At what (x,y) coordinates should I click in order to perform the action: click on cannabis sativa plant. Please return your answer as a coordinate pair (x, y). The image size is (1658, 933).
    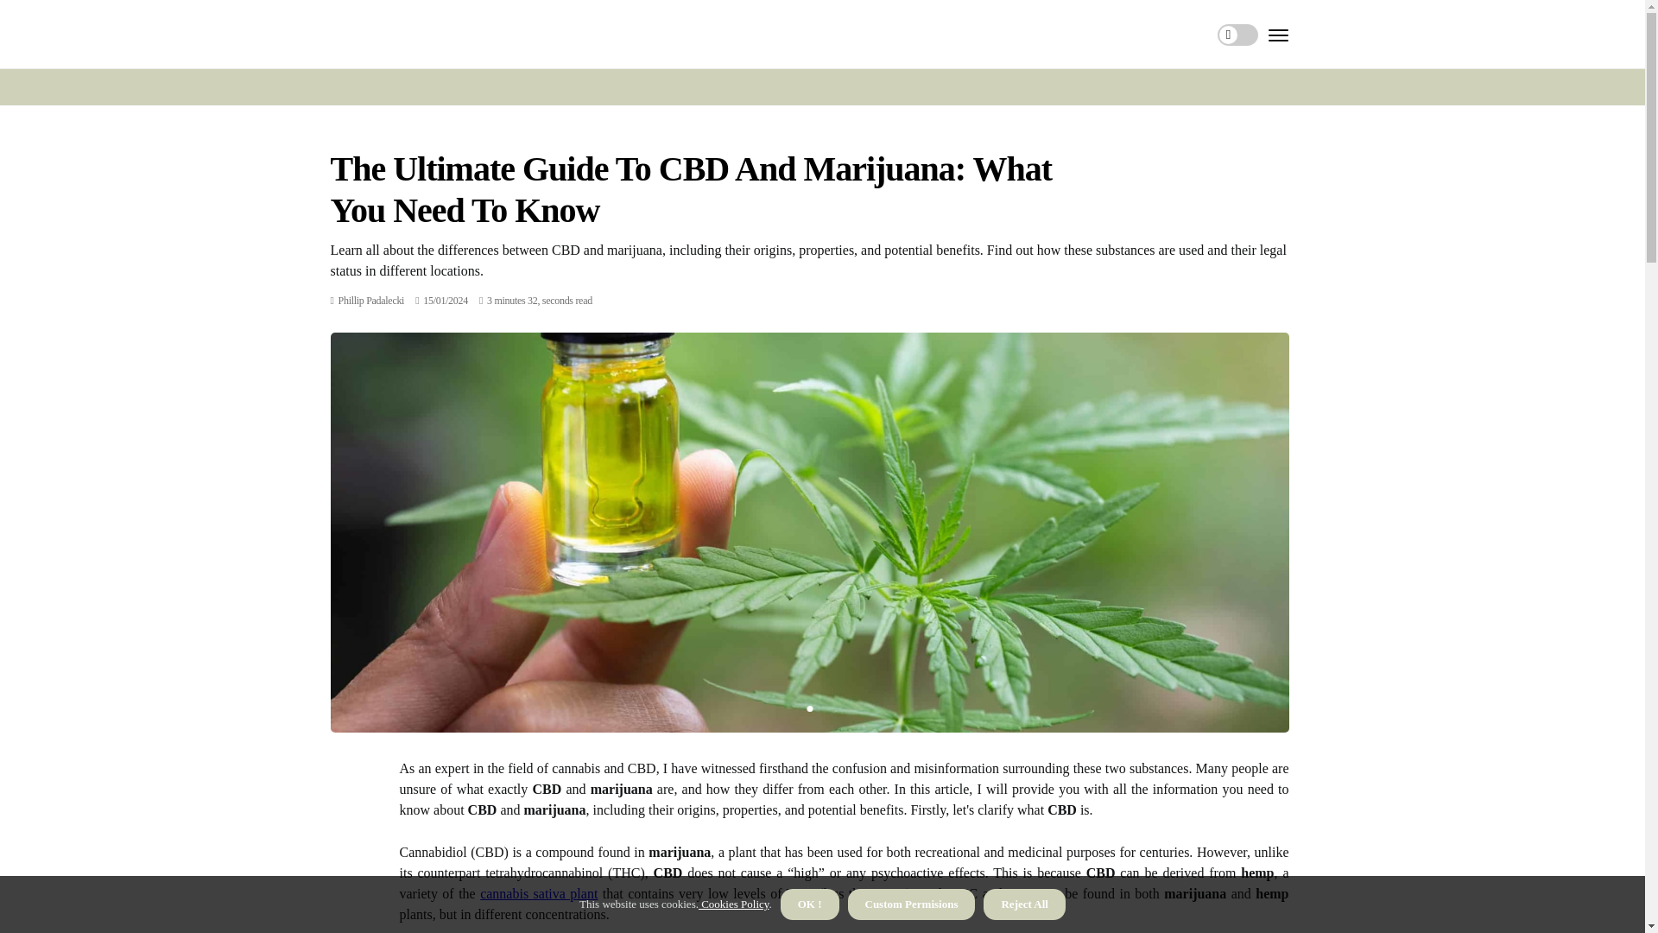
    Looking at the image, I should click on (539, 893).